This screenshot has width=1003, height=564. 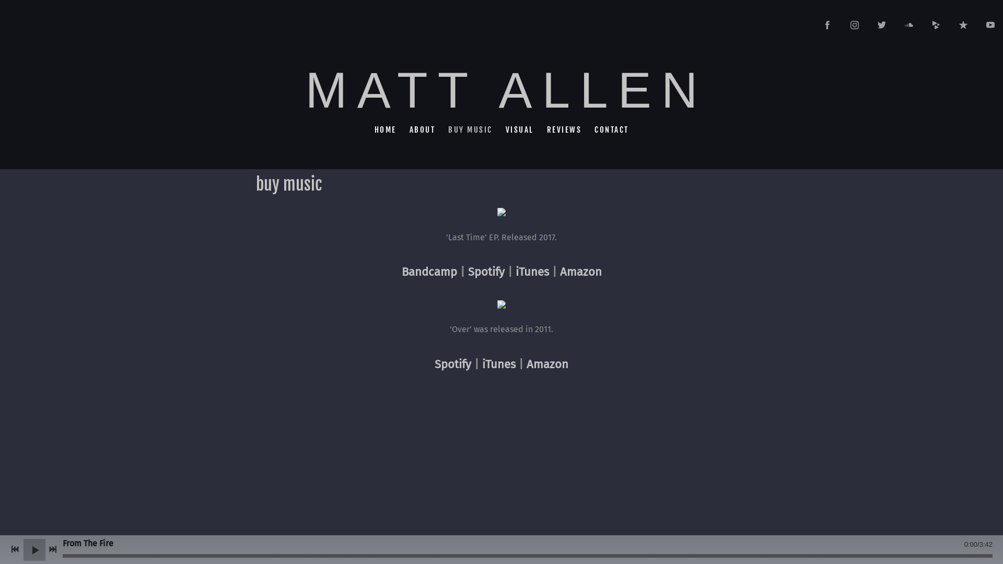 What do you see at coordinates (990, 25) in the screenshot?
I see `http://www.youtube.com/channel/UC5Q4wl3QjQpr279hqGgHzCg` at bounding box center [990, 25].